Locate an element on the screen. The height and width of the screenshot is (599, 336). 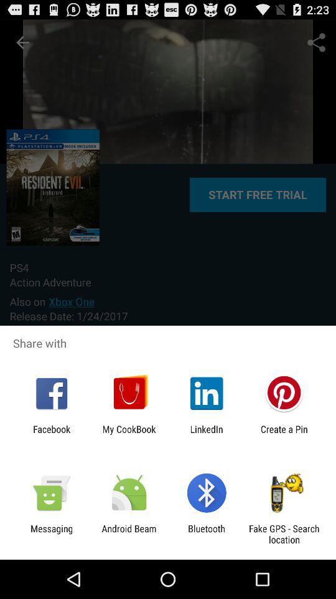
press android beam app is located at coordinates (129, 534).